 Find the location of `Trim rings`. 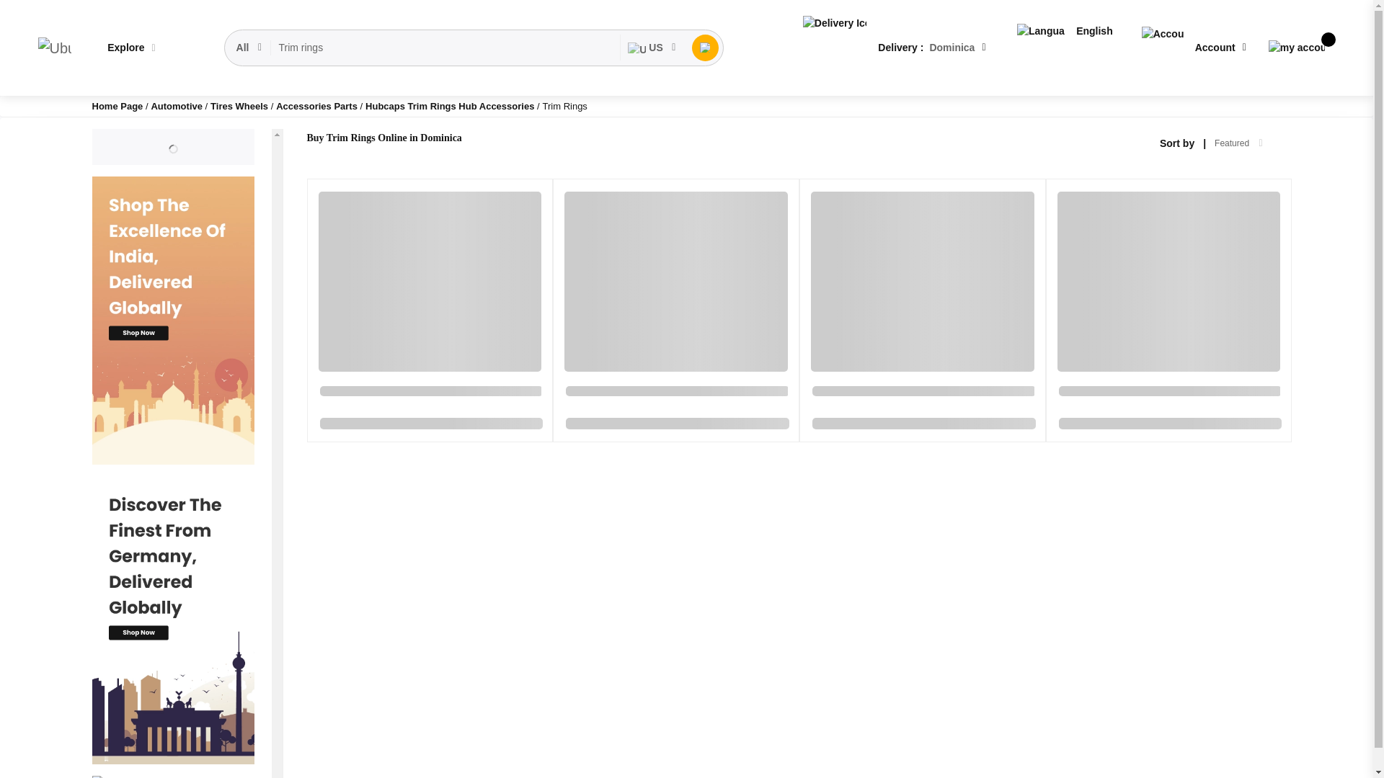

Trim rings is located at coordinates (445, 48).